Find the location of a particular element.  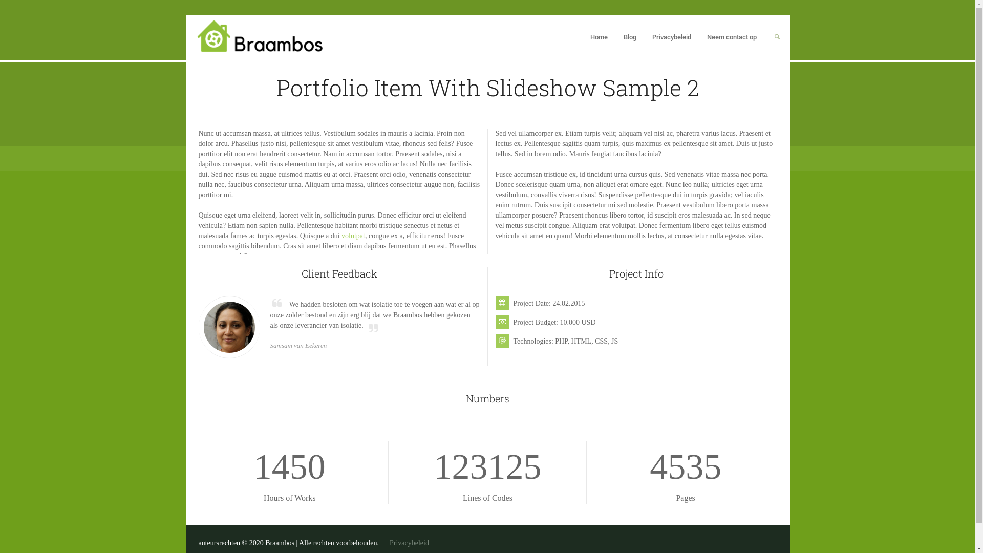

Blog is located at coordinates (630, 38).